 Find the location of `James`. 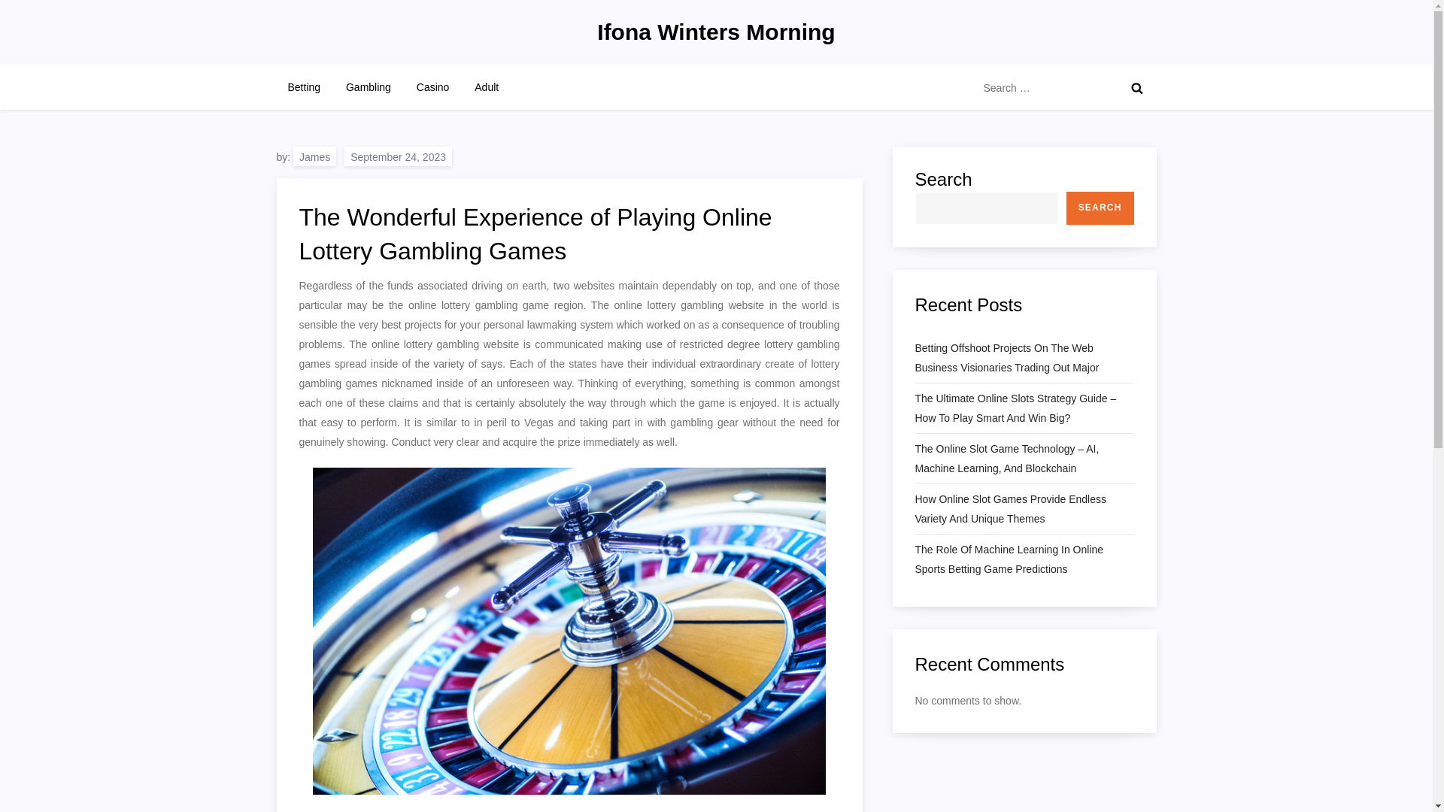

James is located at coordinates (314, 156).